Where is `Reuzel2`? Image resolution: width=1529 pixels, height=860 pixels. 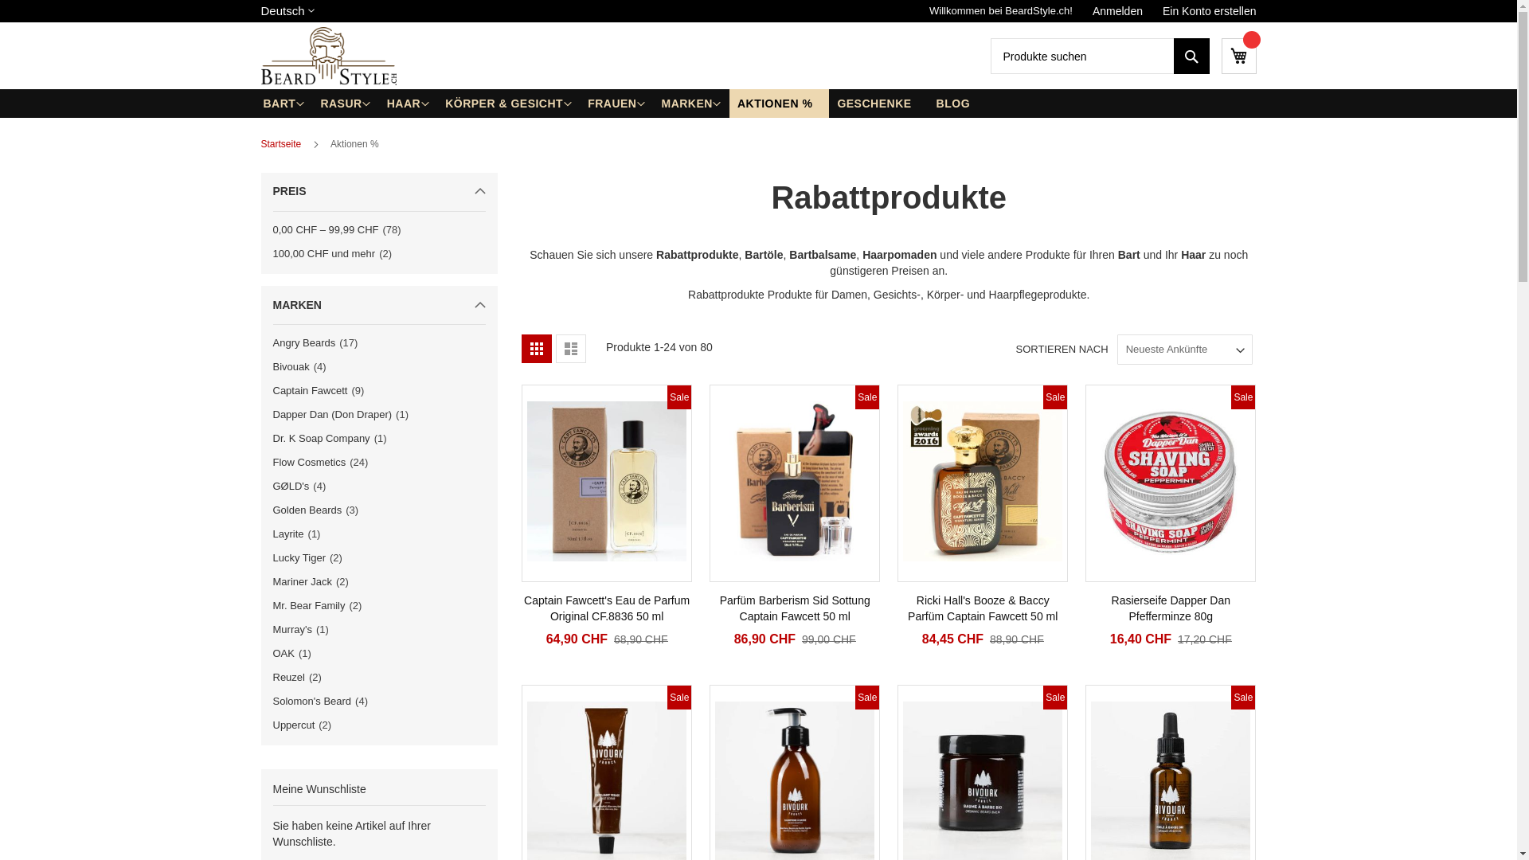
Reuzel2 is located at coordinates (300, 677).